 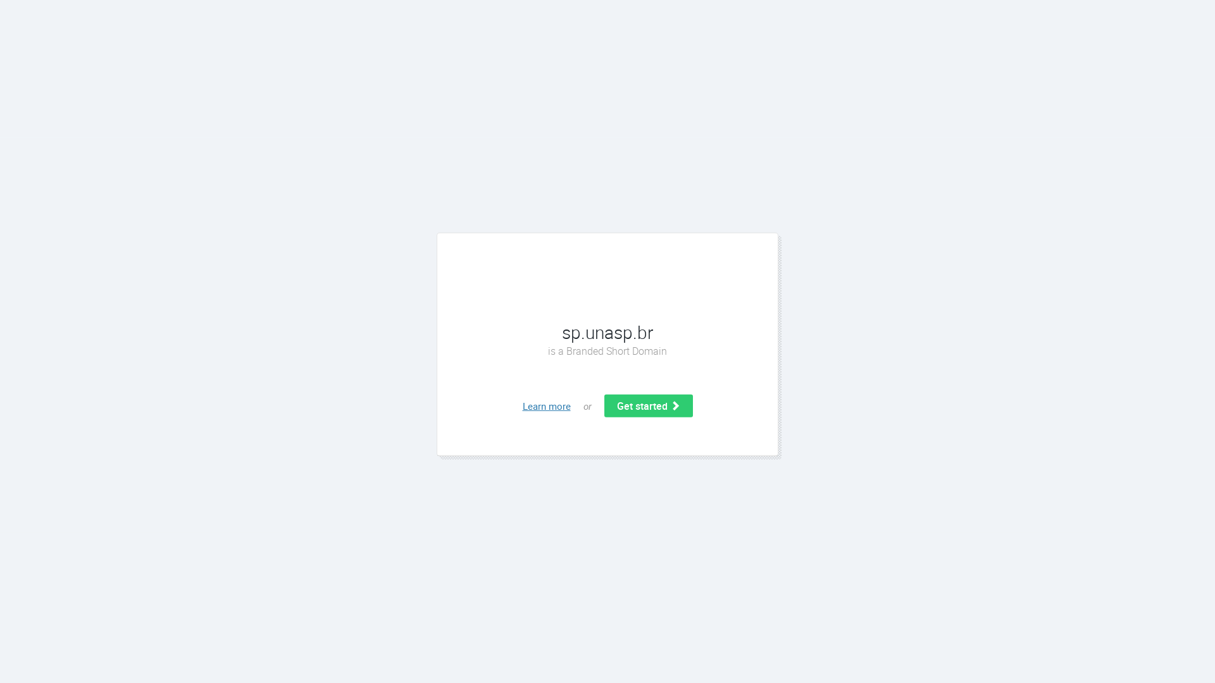 I want to click on Get started, so click(x=648, y=406).